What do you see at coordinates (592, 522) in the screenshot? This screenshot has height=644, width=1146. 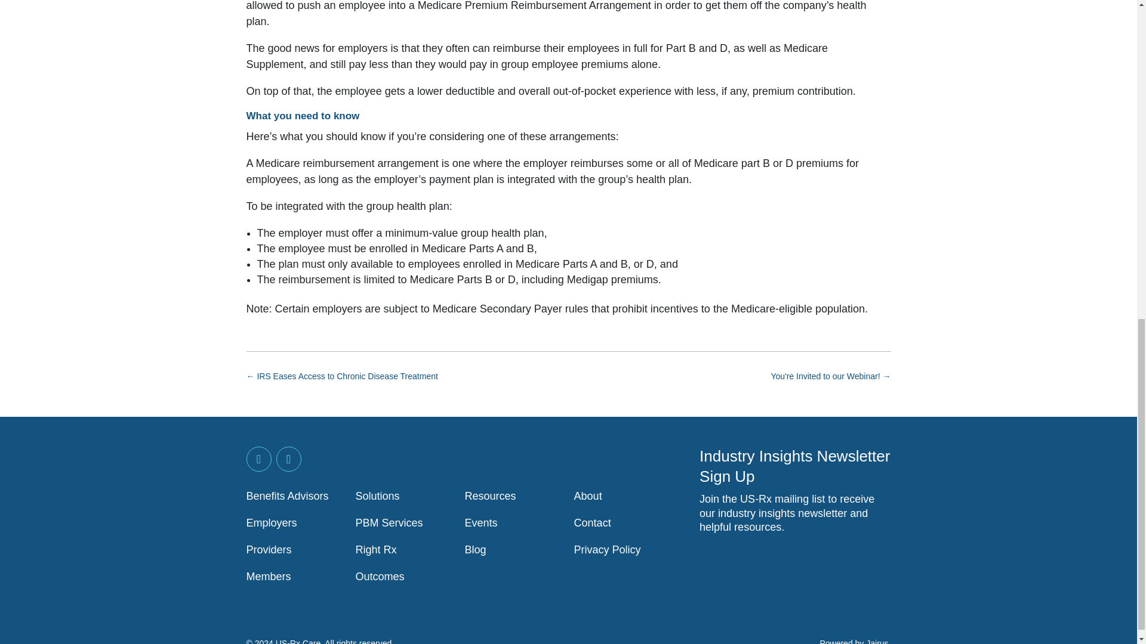 I see `Contact` at bounding box center [592, 522].